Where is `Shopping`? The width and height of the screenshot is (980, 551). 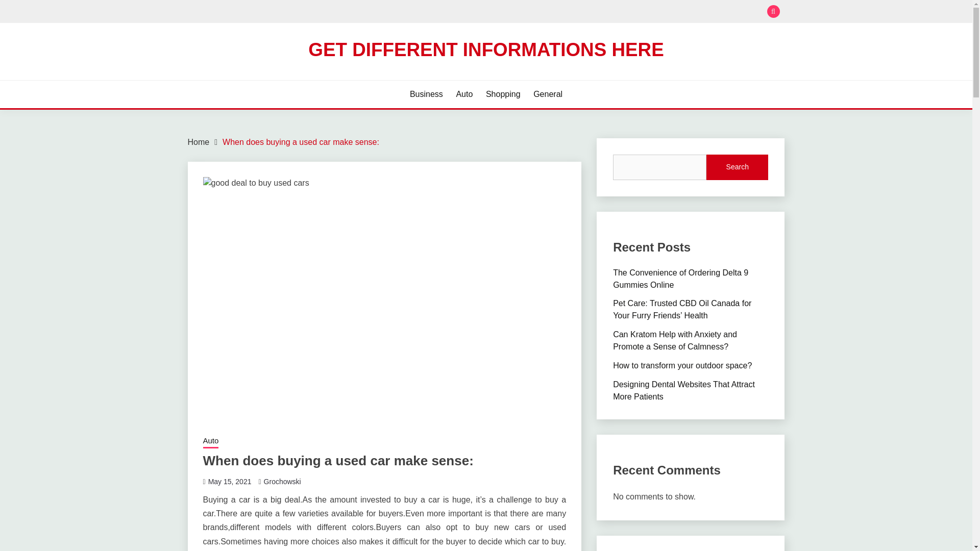 Shopping is located at coordinates (503, 94).